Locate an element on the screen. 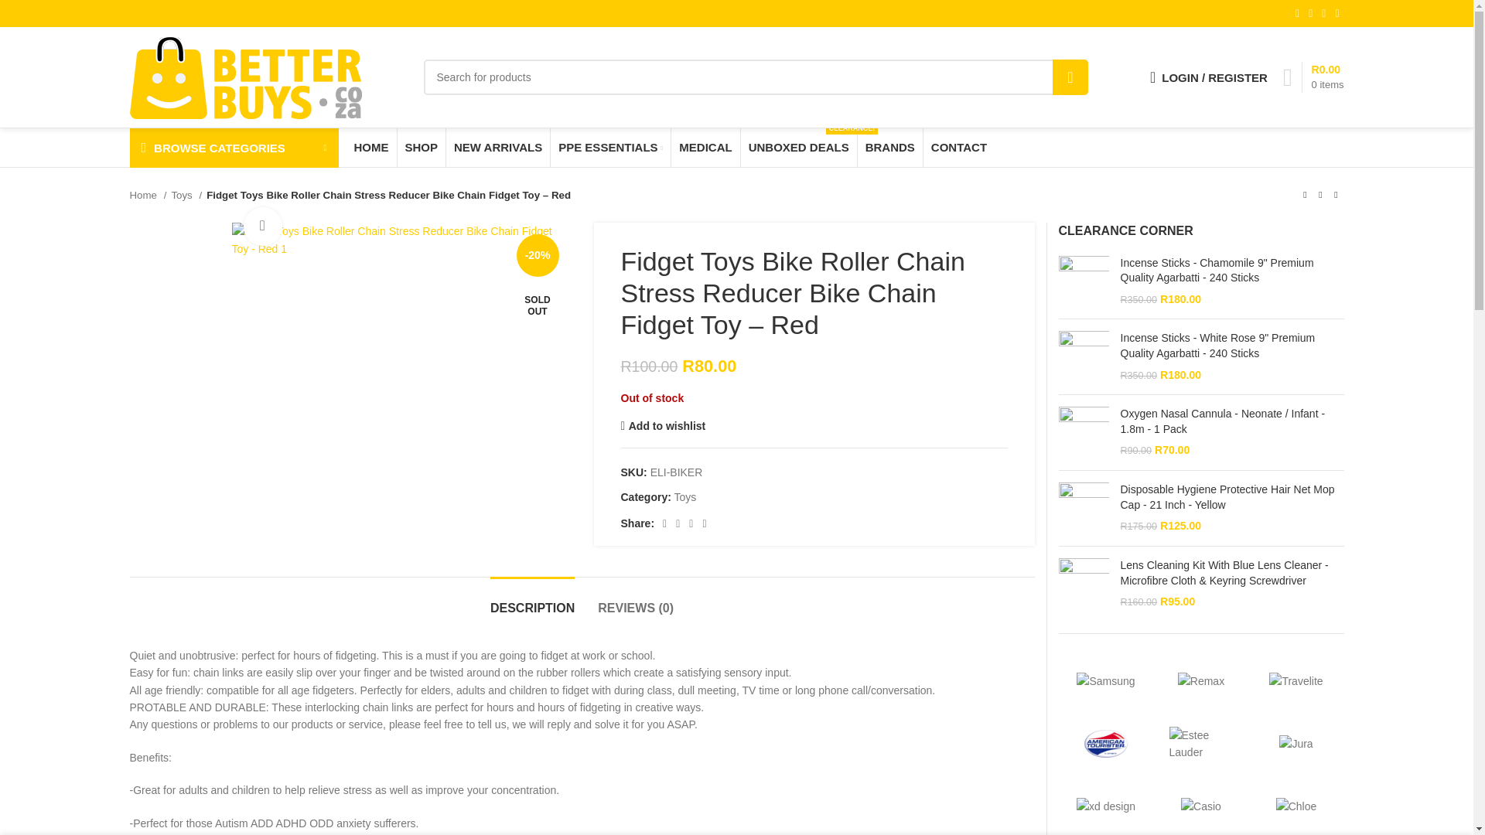 The height and width of the screenshot is (835, 1485). My account is located at coordinates (1070, 77).